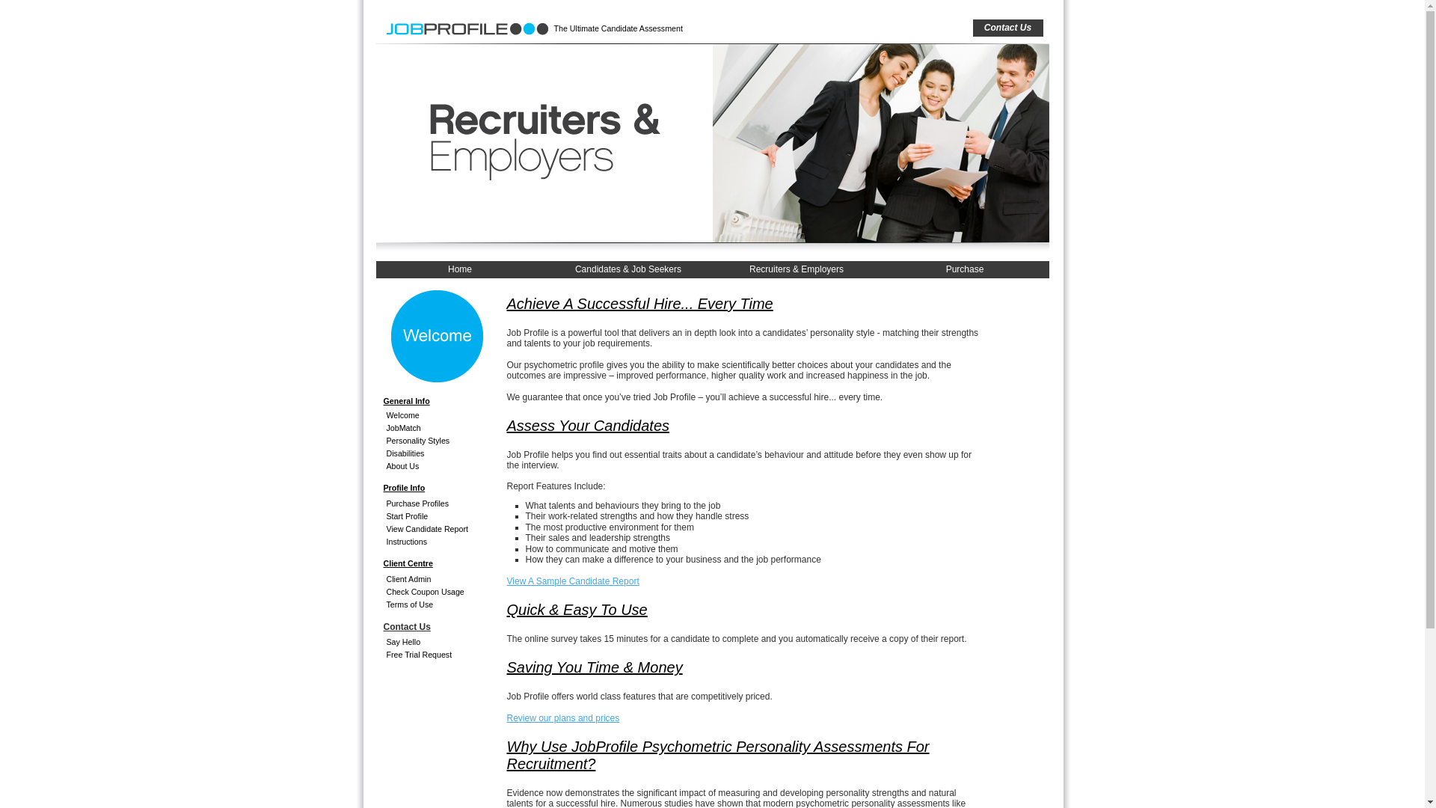 The image size is (1436, 808). Describe the element at coordinates (425, 441) in the screenshot. I see `Personality Styles` at that location.